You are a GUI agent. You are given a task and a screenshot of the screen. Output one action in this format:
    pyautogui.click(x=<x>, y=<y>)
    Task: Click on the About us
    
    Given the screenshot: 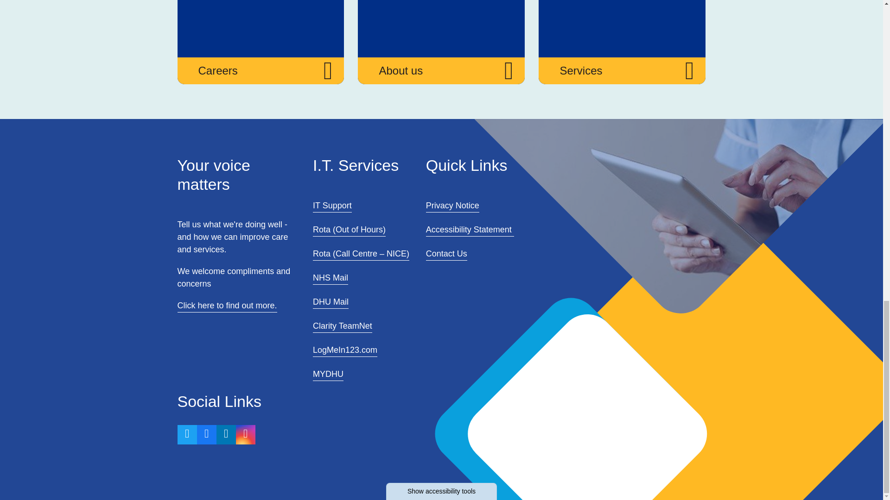 What is the action you would take?
    pyautogui.click(x=441, y=42)
    